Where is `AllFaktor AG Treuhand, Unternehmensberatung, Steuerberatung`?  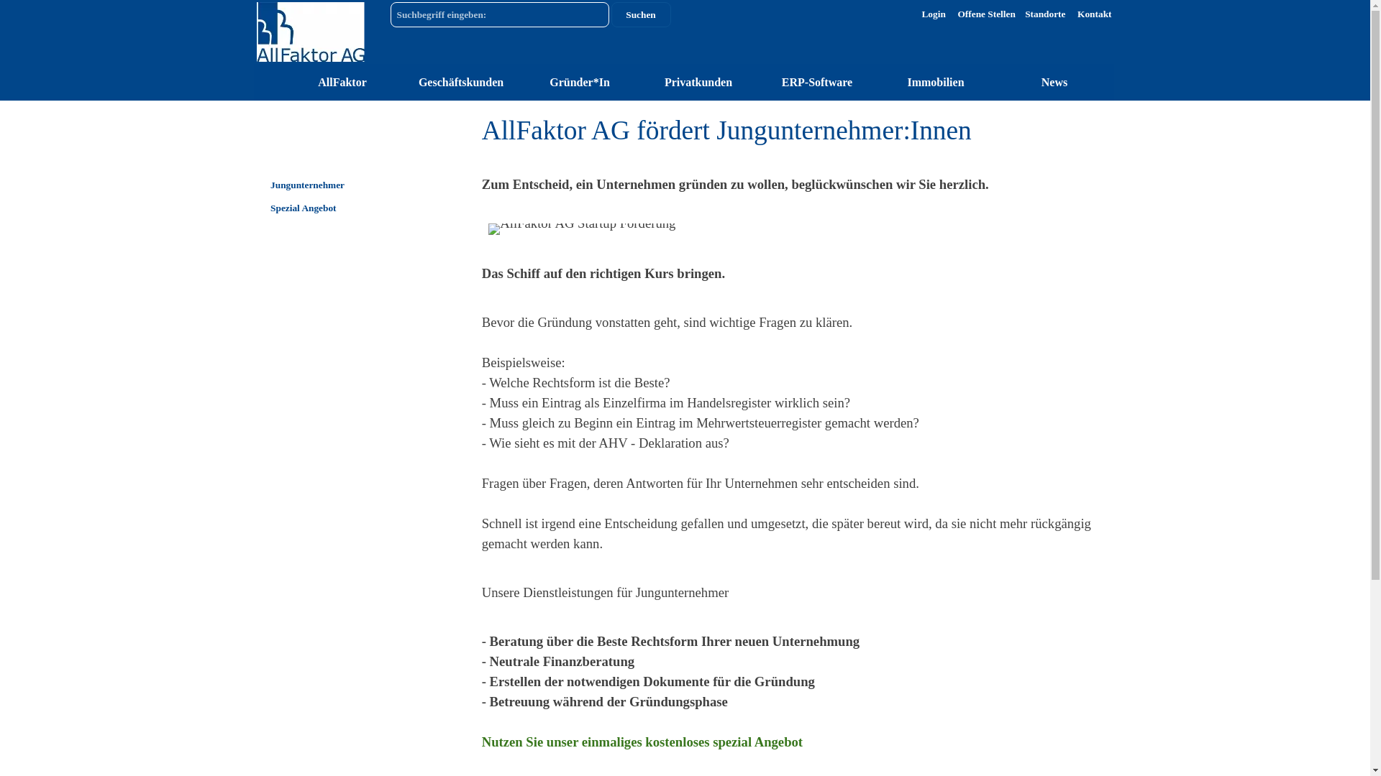
AllFaktor AG Treuhand, Unternehmensberatung, Steuerberatung is located at coordinates (310, 32).